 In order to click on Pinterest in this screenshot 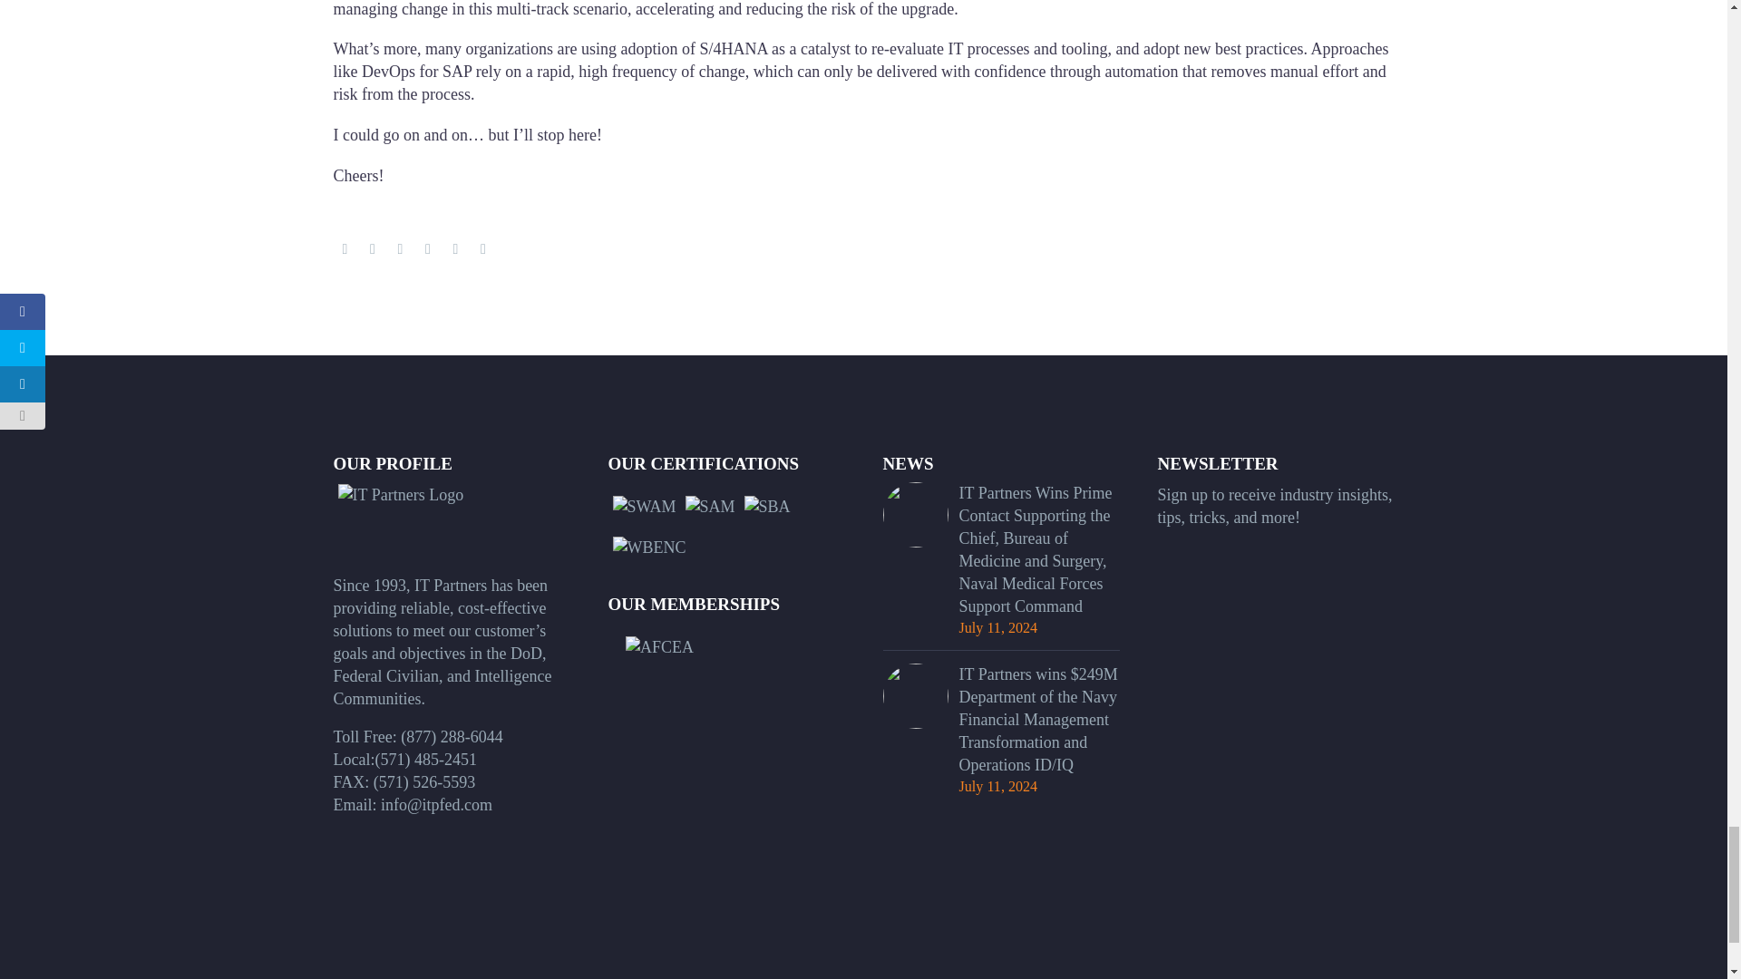, I will do `click(400, 248)`.